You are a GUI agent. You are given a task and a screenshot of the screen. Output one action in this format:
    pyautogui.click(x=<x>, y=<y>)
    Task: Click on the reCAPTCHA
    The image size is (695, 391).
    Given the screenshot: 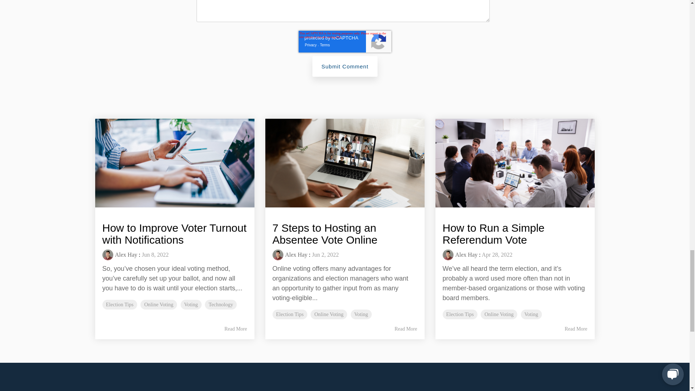 What is the action you would take?
    pyautogui.click(x=344, y=41)
    